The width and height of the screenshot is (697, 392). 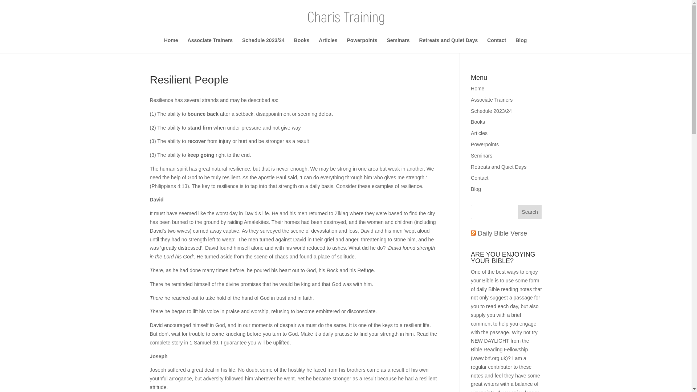 What do you see at coordinates (498, 167) in the screenshot?
I see `Retreats and Quiet Days` at bounding box center [498, 167].